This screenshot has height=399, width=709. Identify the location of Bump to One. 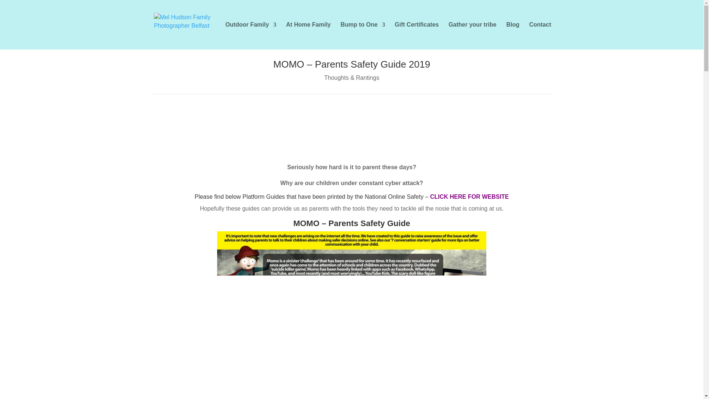
(363, 35).